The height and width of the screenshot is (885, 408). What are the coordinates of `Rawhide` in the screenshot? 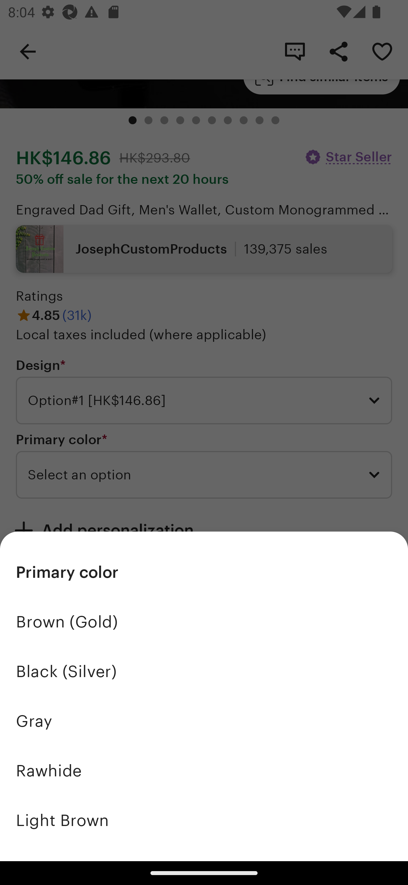 It's located at (204, 771).